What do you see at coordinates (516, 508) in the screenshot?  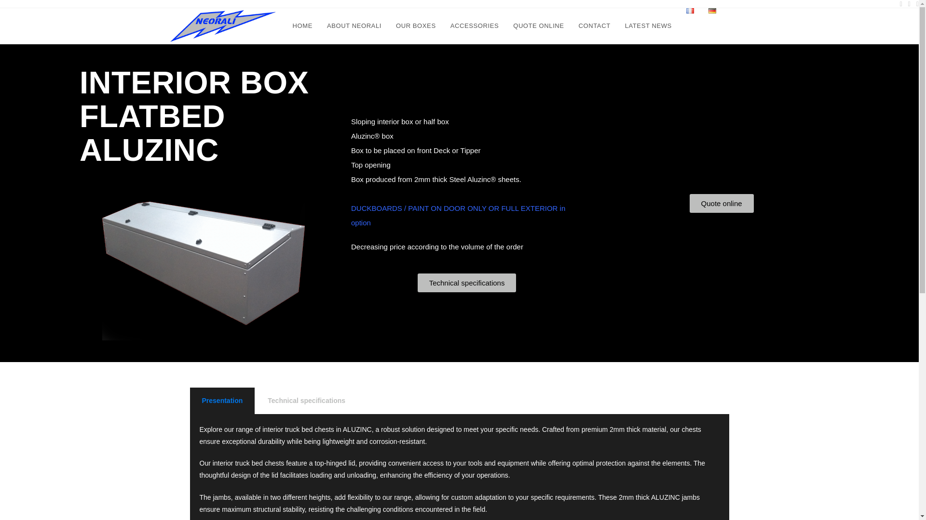 I see `About Neorali` at bounding box center [516, 508].